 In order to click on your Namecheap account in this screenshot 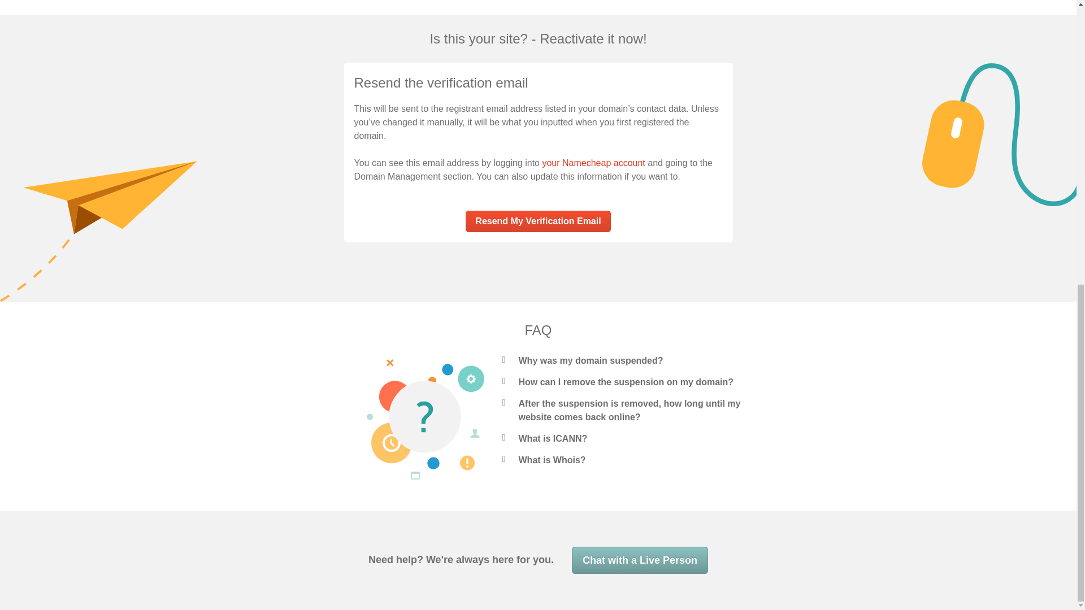, I will do `click(593, 163)`.